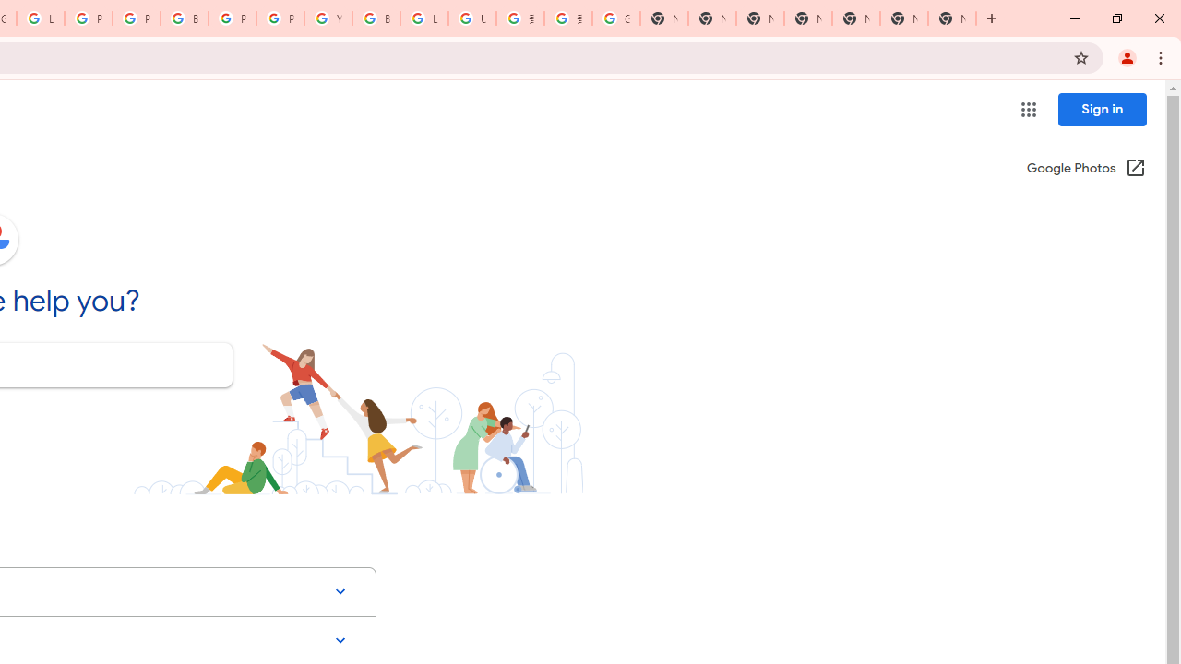 The height and width of the screenshot is (664, 1181). What do you see at coordinates (89, 18) in the screenshot?
I see `Privacy Help Center - Policies Help` at bounding box center [89, 18].